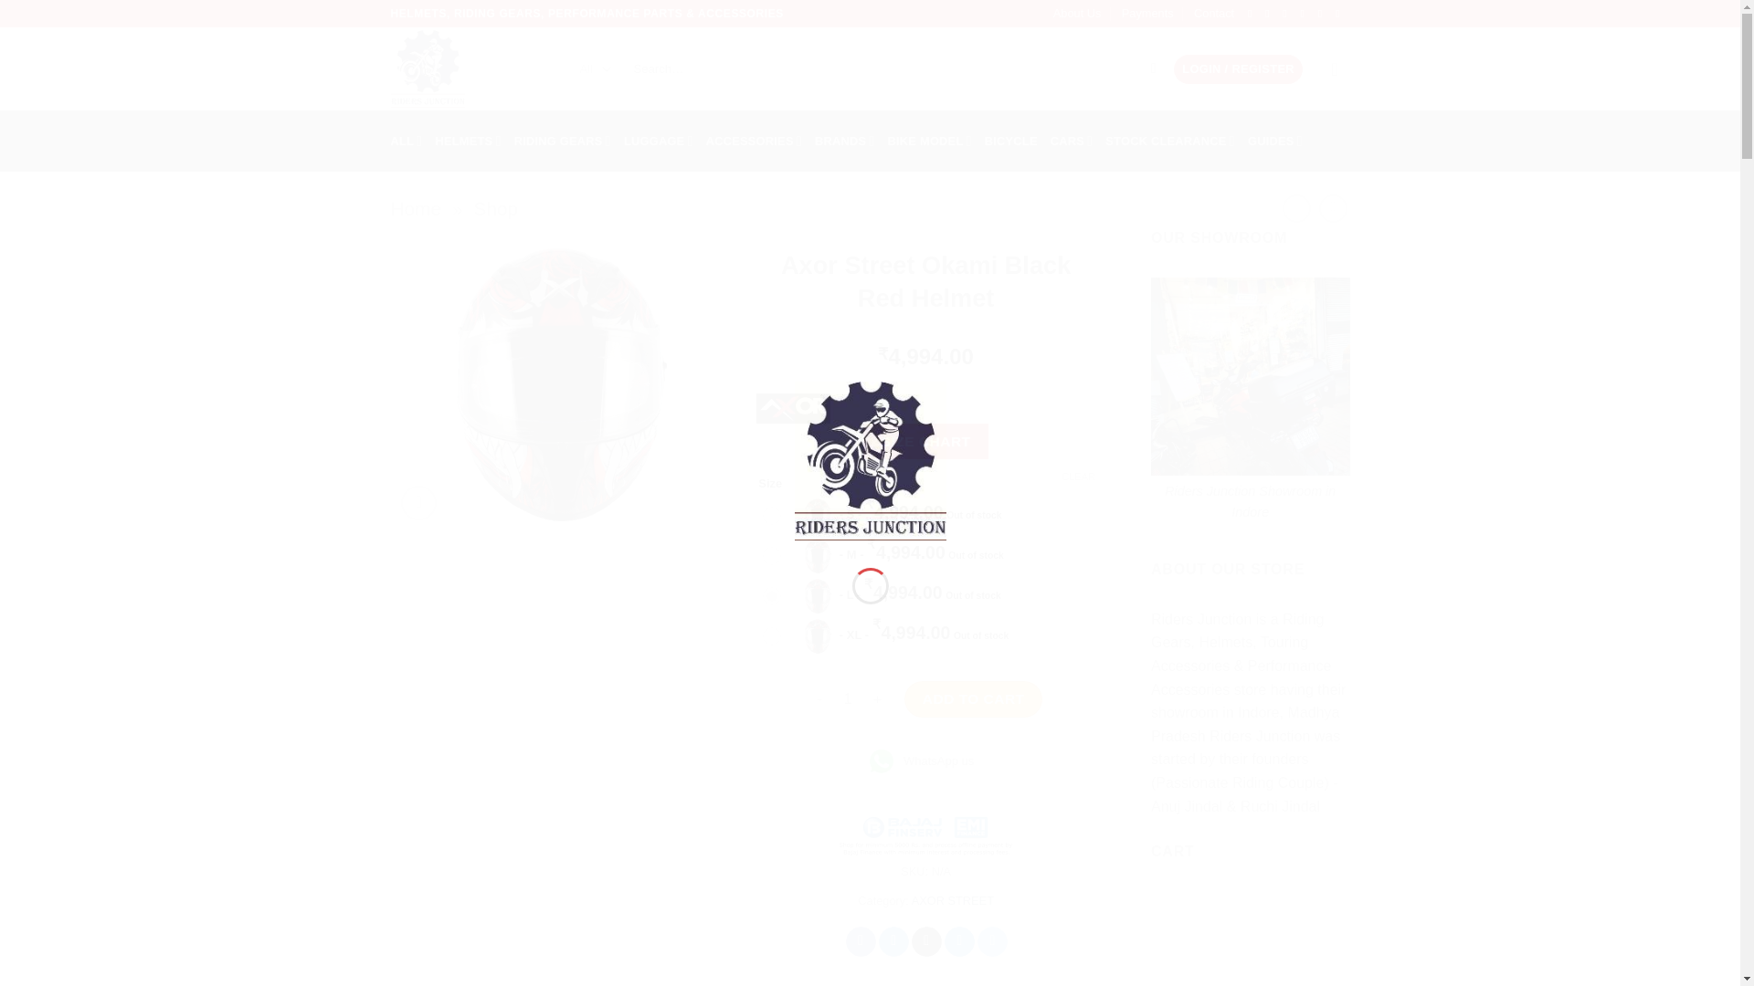 The height and width of the screenshot is (986, 1754). I want to click on 1, so click(848, 699).